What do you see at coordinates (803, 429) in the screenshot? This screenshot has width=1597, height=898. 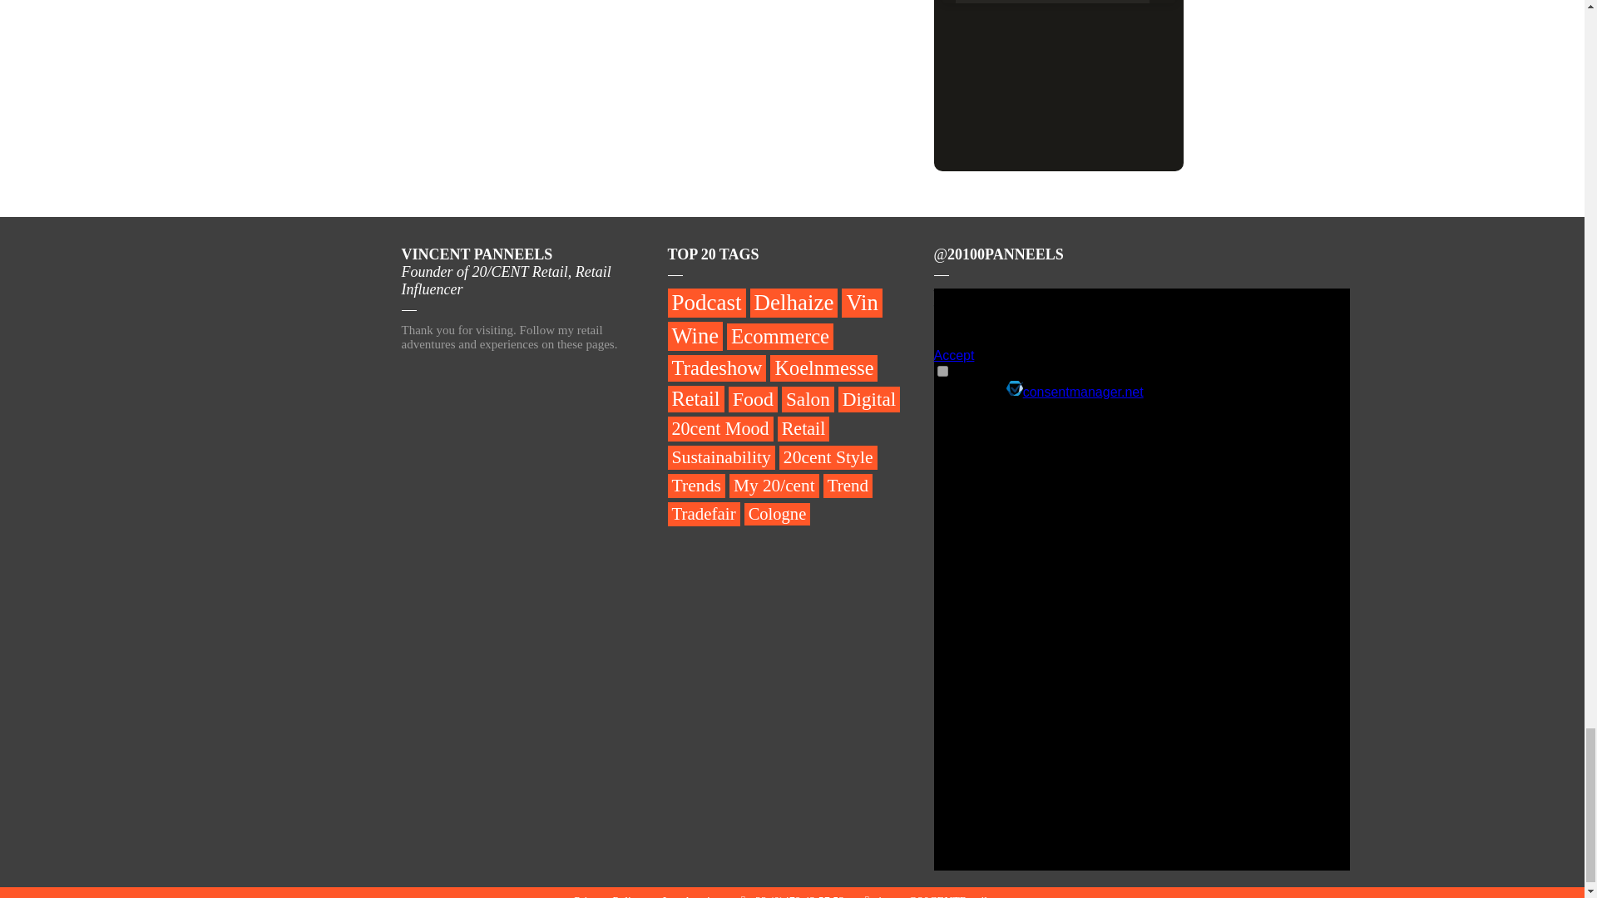 I see `Retail` at bounding box center [803, 429].